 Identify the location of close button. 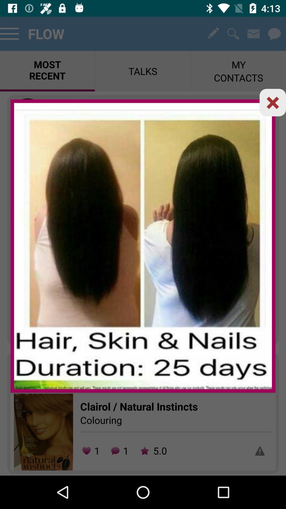
(273, 102).